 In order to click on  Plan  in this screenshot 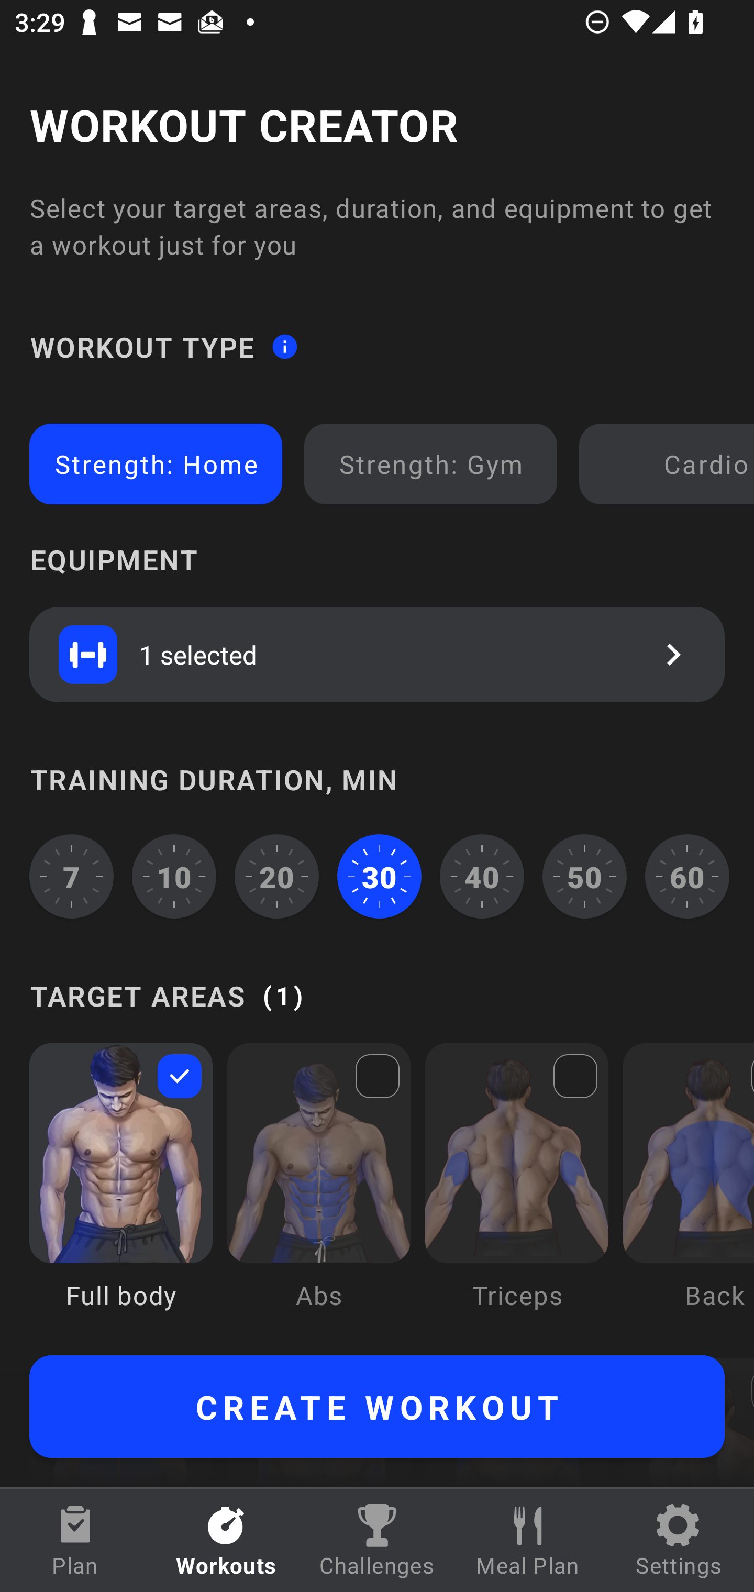, I will do `click(75, 1541)`.